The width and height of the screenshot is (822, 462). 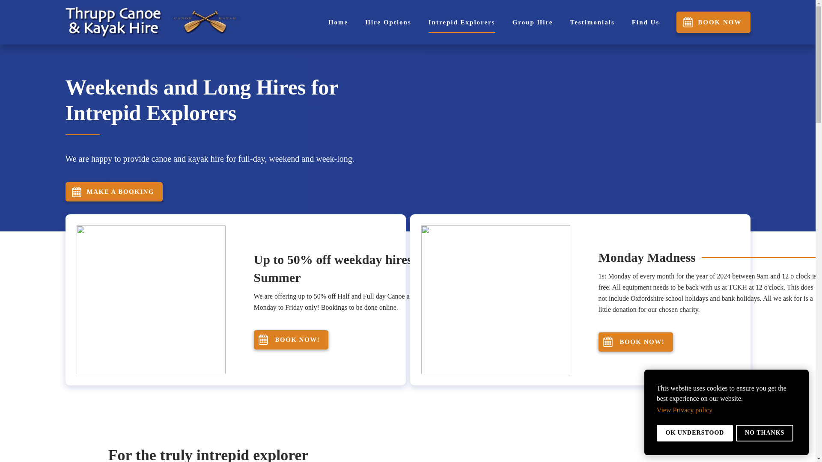 I want to click on Testimonials, so click(x=593, y=22).